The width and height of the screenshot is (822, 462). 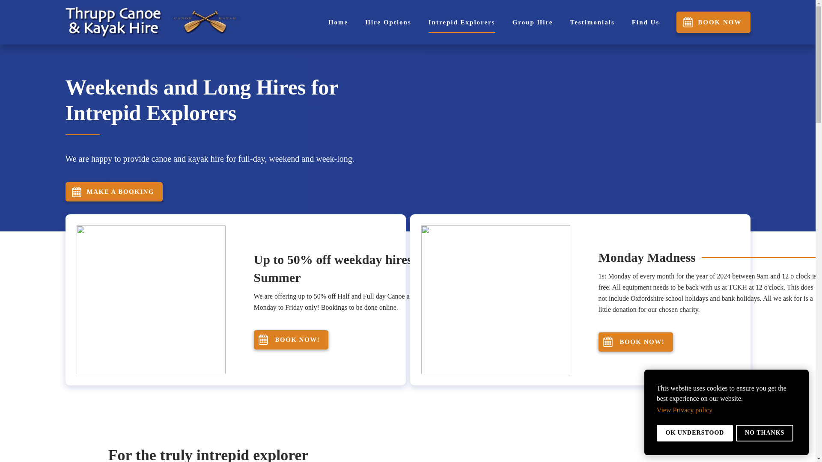 I want to click on Testimonials, so click(x=593, y=22).